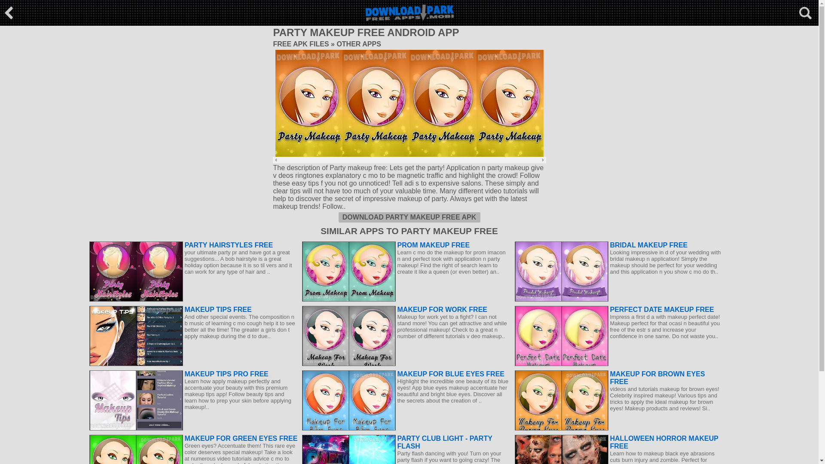 The height and width of the screenshot is (464, 825). I want to click on MAKEUP TIPS FREE, so click(193, 309).